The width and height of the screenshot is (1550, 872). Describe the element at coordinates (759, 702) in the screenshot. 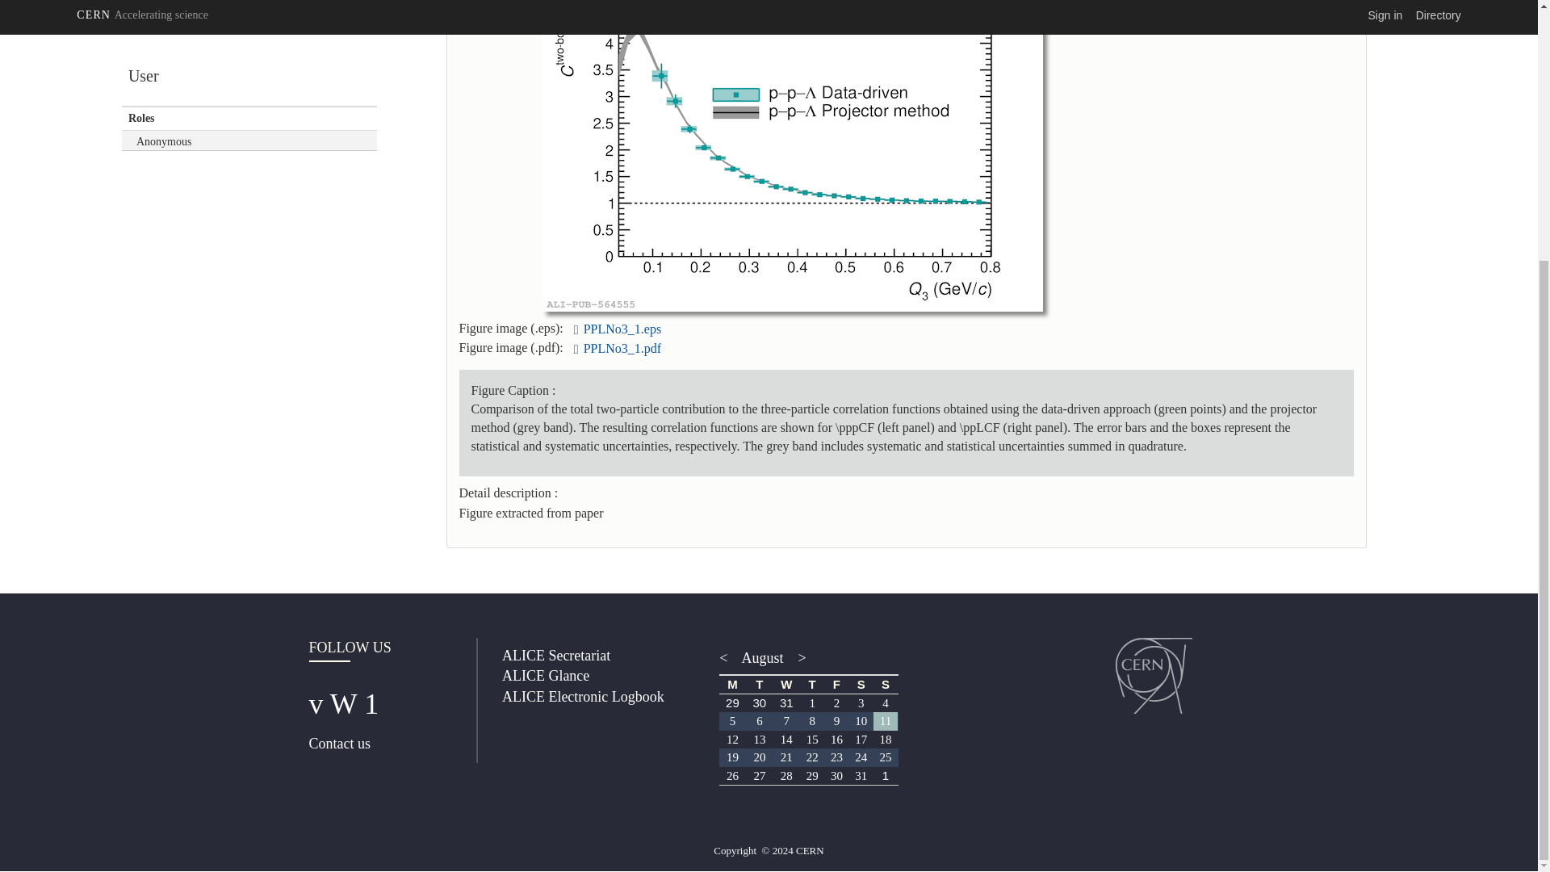

I see `30` at that location.